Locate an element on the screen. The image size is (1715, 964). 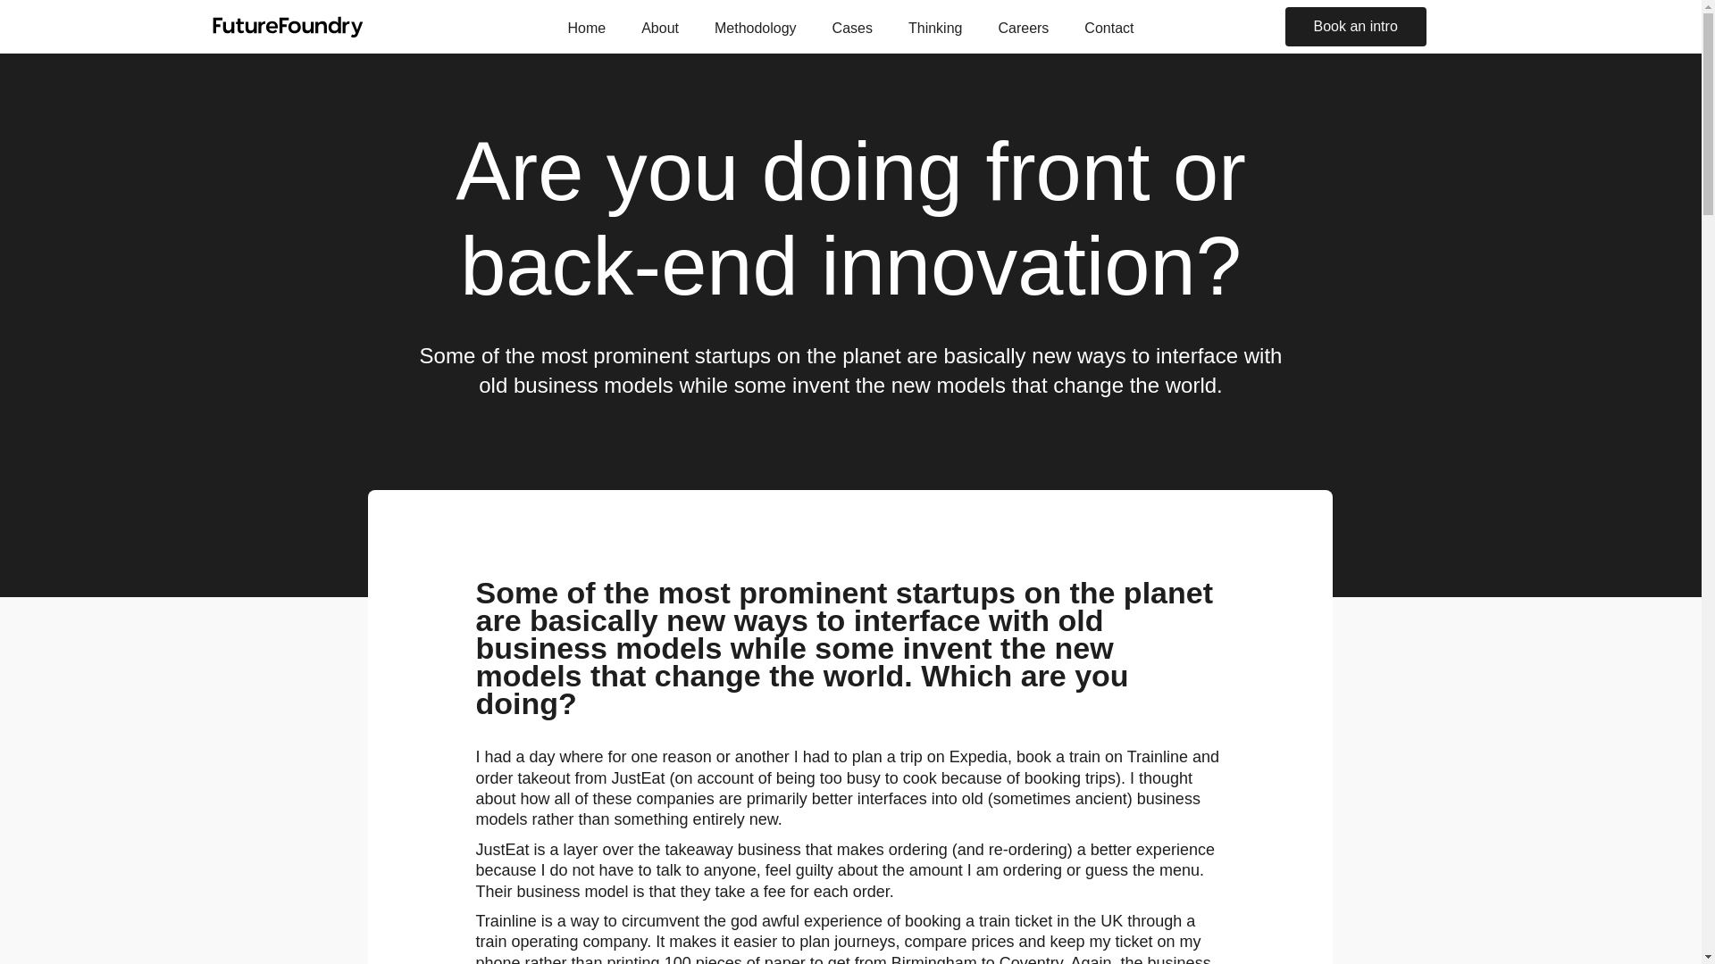
Contact is located at coordinates (1108, 21).